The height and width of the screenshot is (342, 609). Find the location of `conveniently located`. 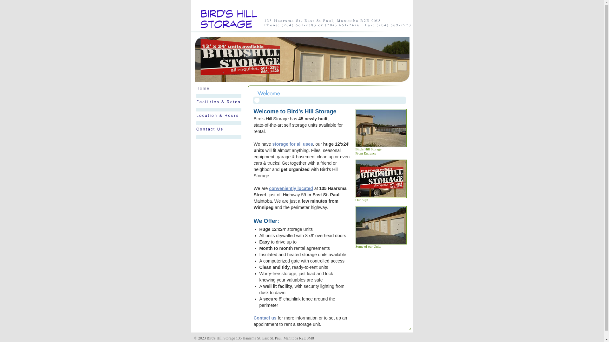

conveniently located is located at coordinates (291, 188).